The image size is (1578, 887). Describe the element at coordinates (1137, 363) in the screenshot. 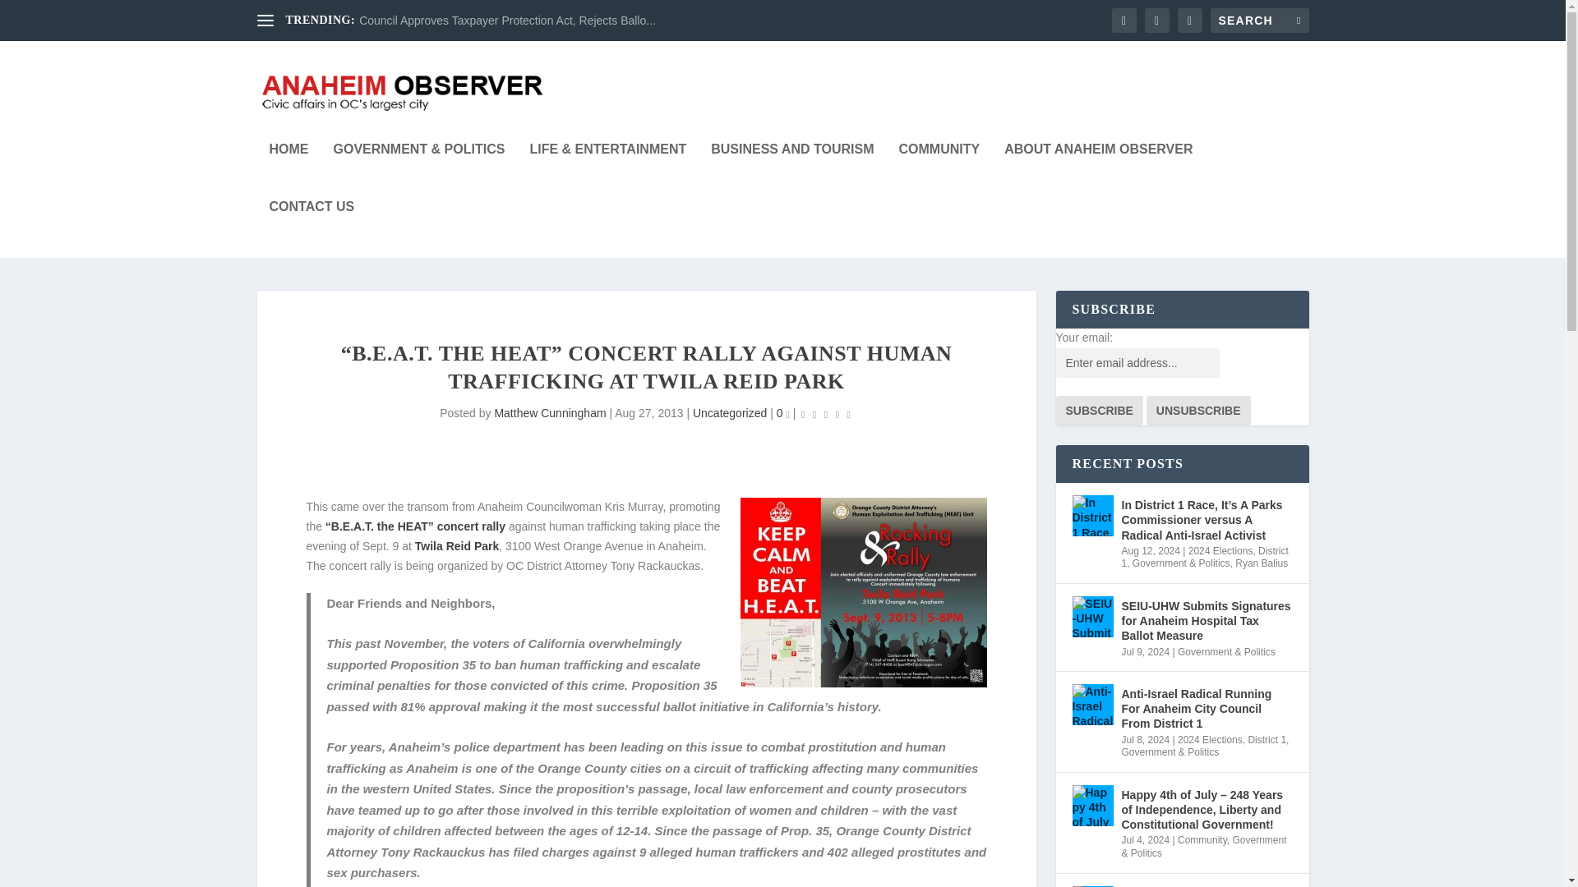

I see `Enter email address...` at that location.